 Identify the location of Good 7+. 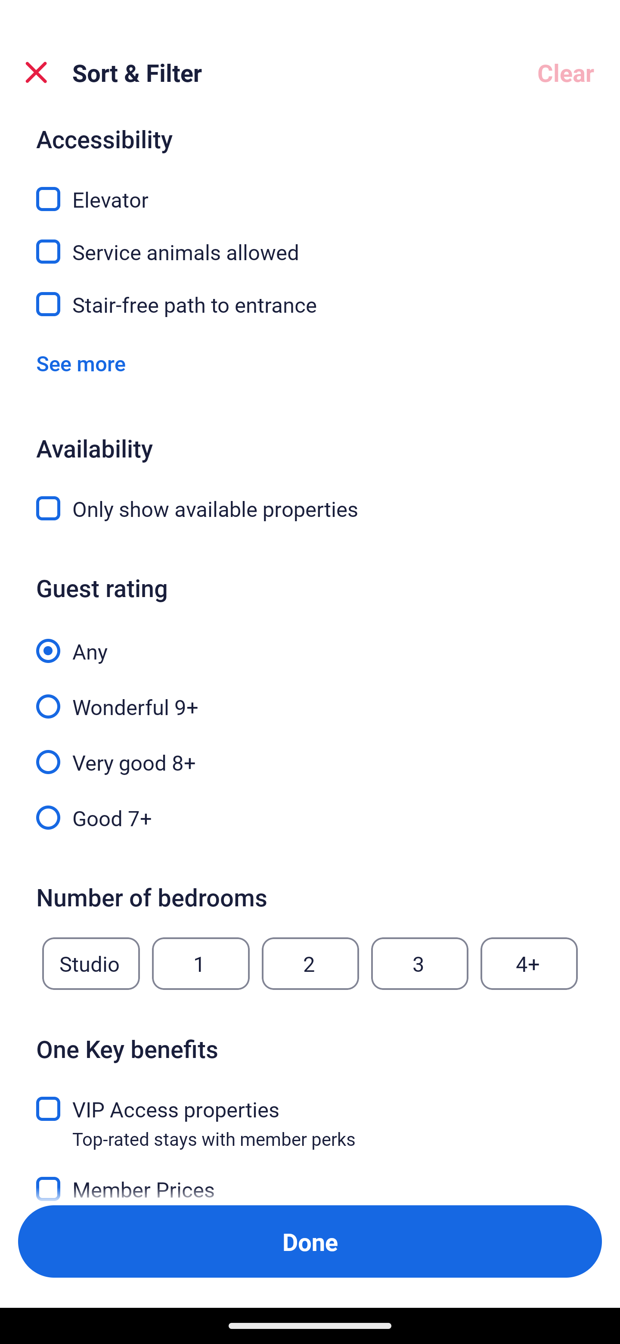
(310, 817).